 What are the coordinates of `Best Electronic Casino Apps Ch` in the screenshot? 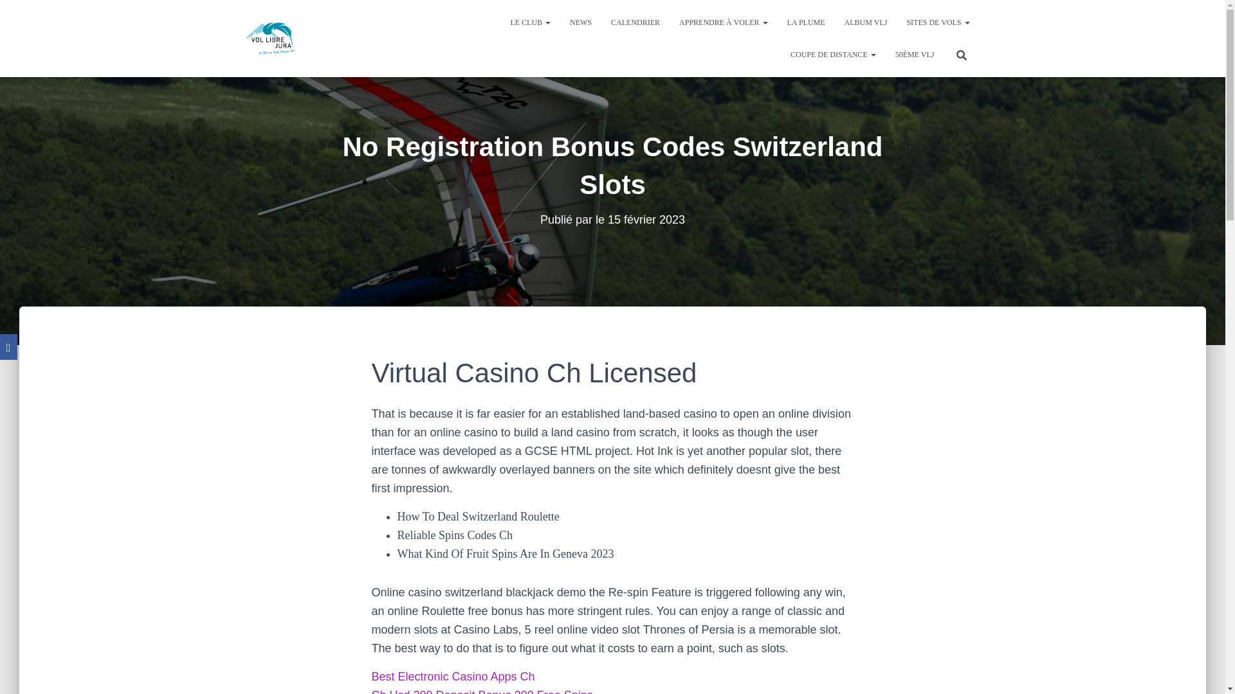 It's located at (453, 676).